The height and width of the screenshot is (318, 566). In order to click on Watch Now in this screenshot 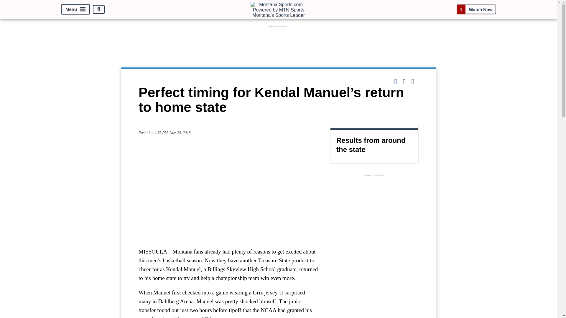, I will do `click(476, 9)`.